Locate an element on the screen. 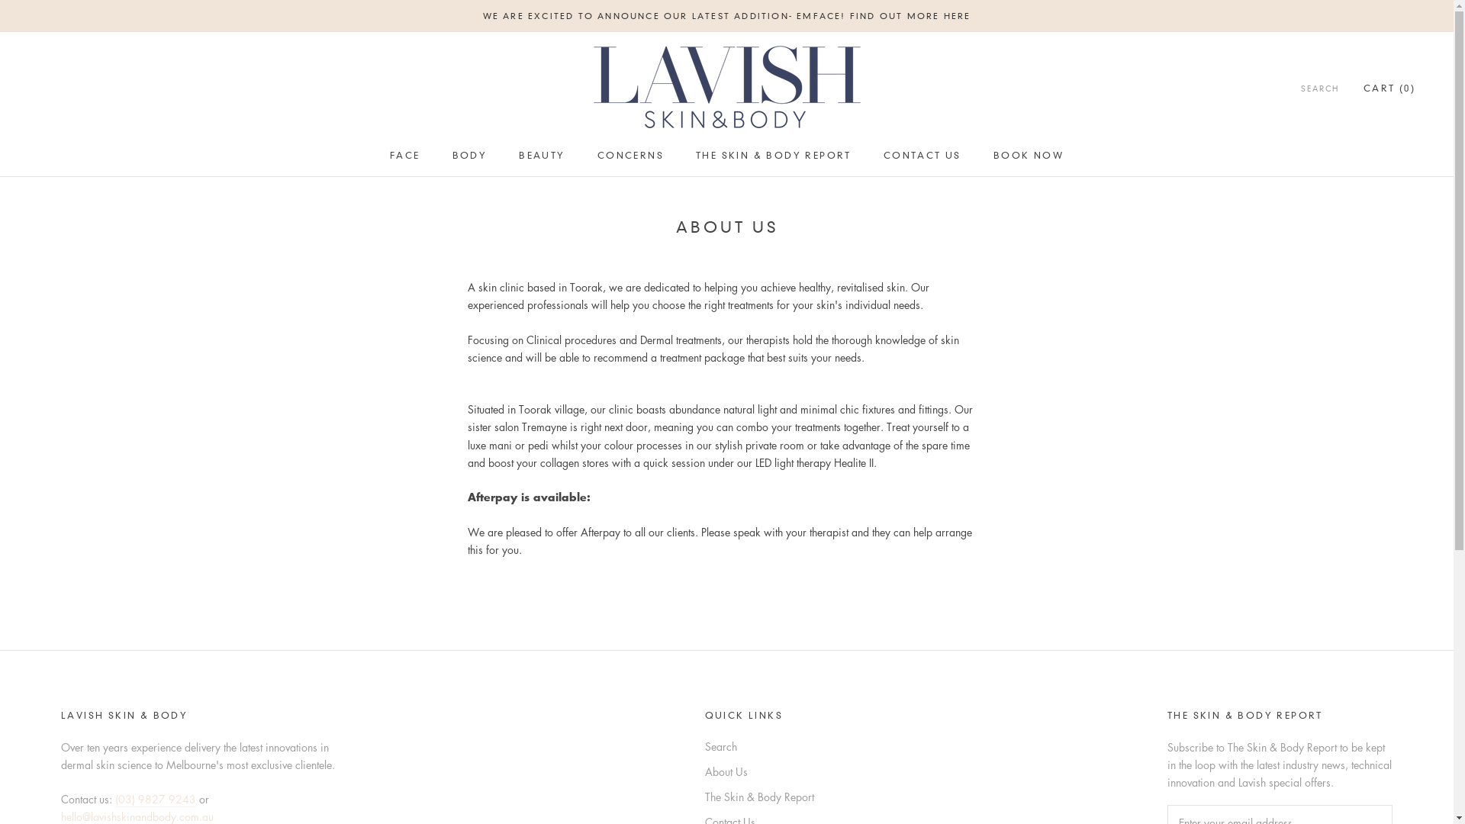  Search is located at coordinates (760, 746).